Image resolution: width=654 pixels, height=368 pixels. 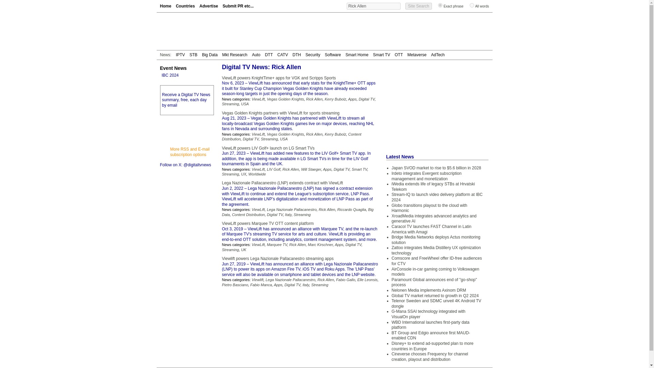 I want to click on Kerry Bubolz, so click(x=335, y=99).